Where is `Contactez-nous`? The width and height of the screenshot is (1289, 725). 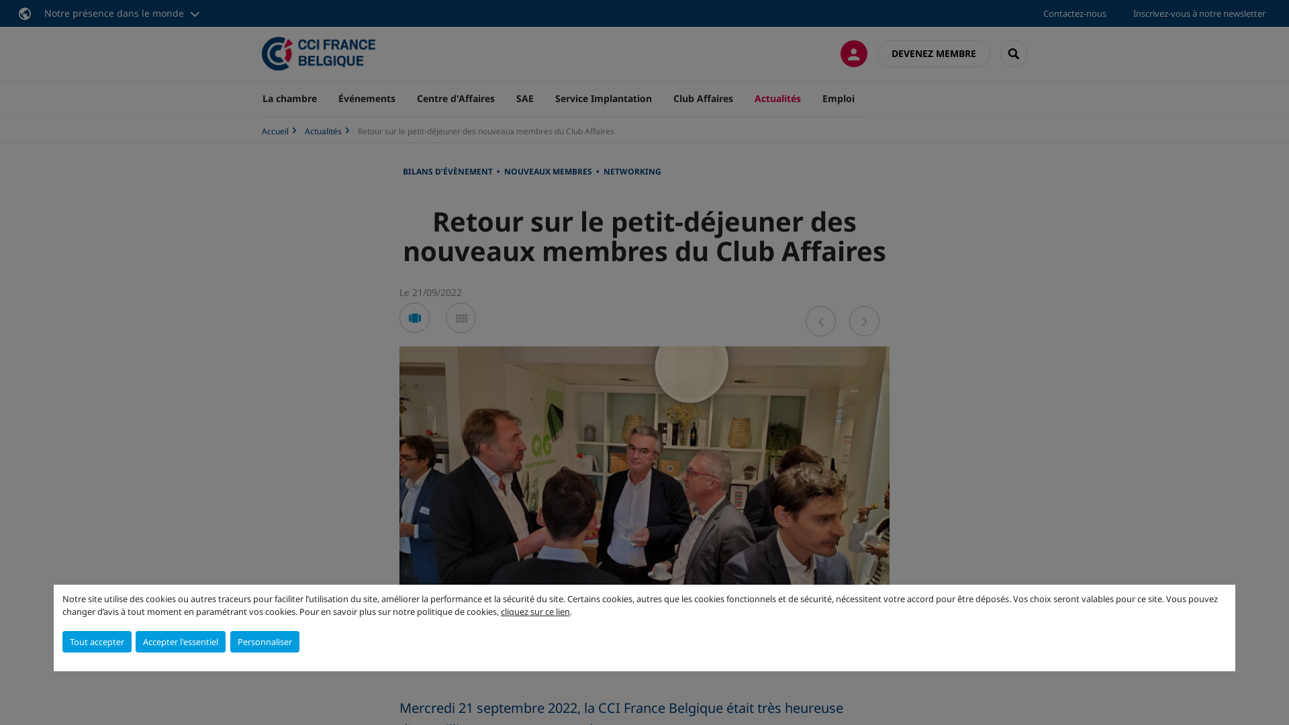
Contactez-nous is located at coordinates (1075, 13).